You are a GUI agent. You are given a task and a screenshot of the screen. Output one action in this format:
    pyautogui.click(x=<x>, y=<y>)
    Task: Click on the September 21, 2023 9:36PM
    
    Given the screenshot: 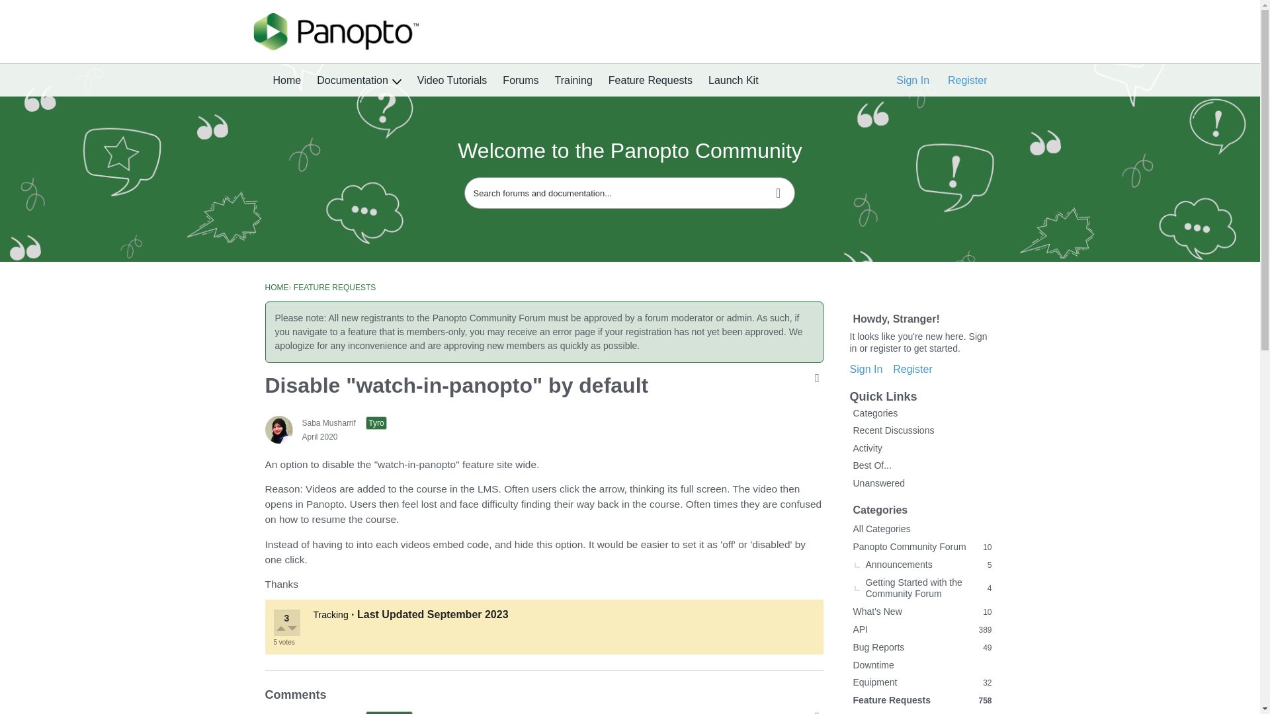 What is the action you would take?
    pyautogui.click(x=468, y=615)
    